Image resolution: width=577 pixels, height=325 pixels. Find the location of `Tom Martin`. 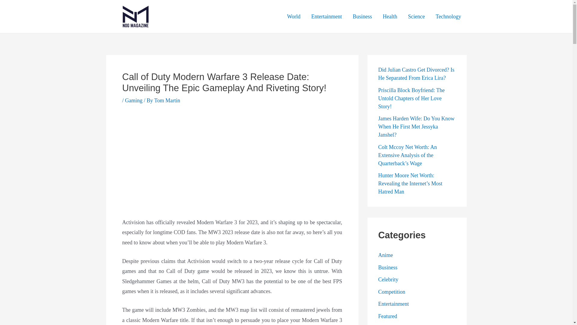

Tom Martin is located at coordinates (167, 101).